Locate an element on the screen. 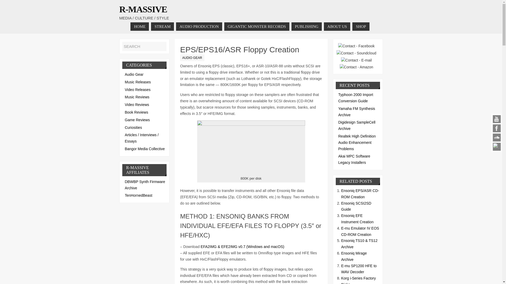 This screenshot has width=506, height=284. Reviews of music is located at coordinates (137, 97).